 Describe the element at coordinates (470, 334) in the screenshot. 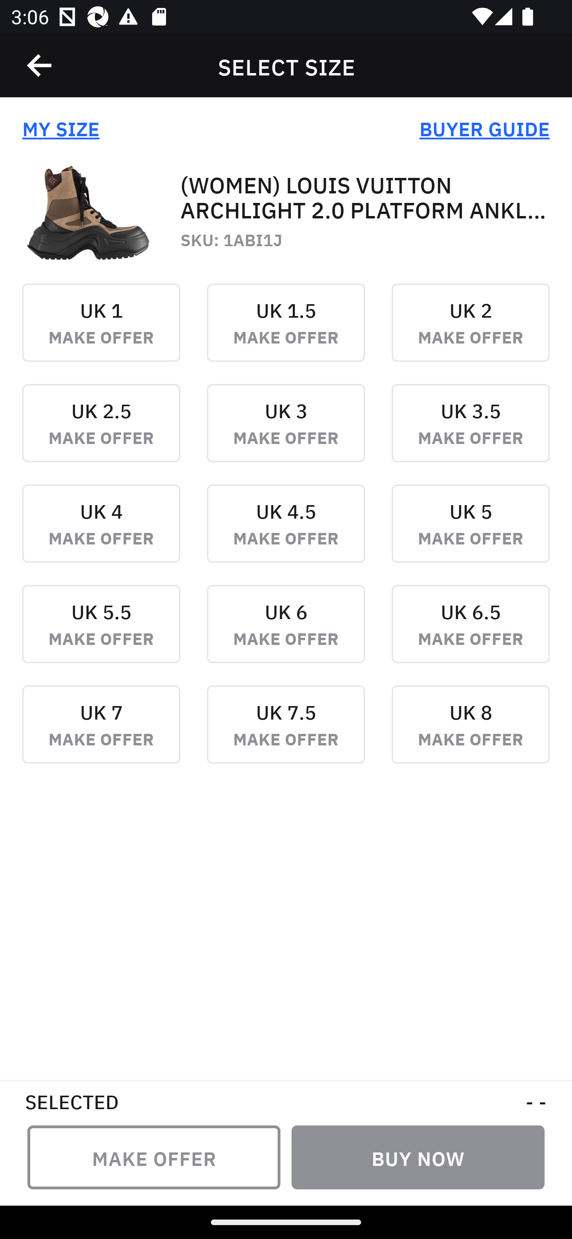

I see `UK 2 MAKE OFFER` at that location.